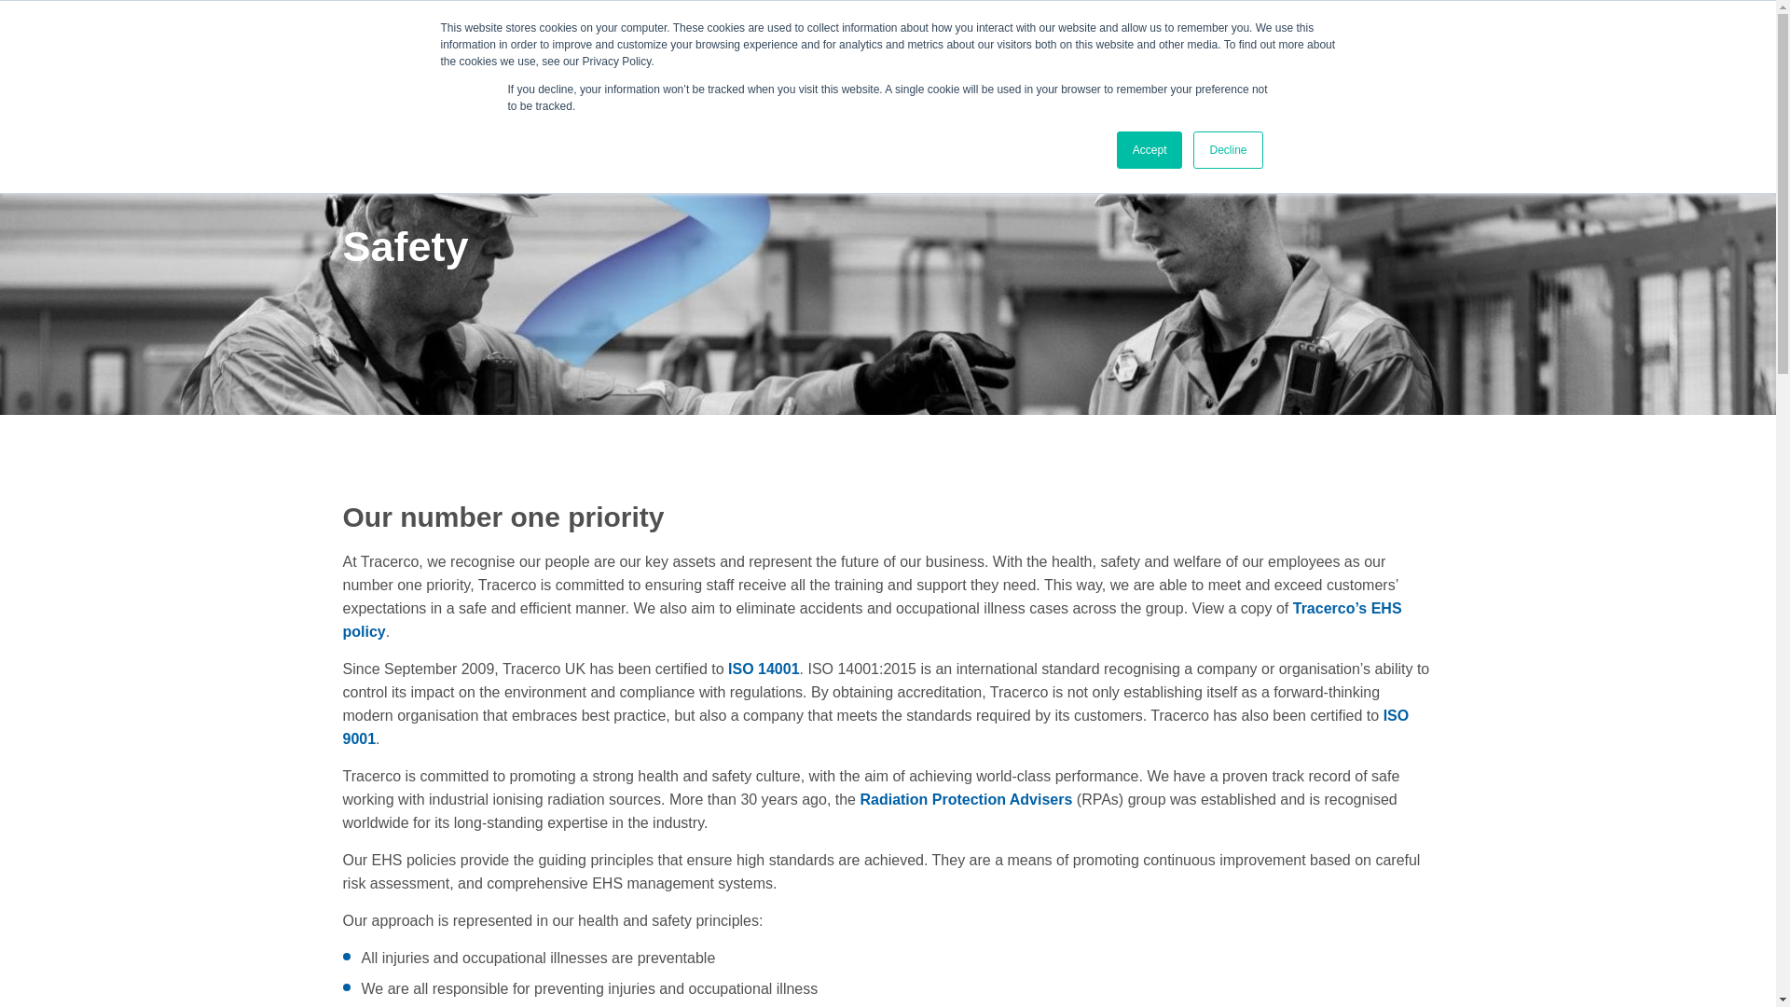 This screenshot has width=1790, height=1007. What do you see at coordinates (1686, 47) in the screenshot?
I see `Enquire Now` at bounding box center [1686, 47].